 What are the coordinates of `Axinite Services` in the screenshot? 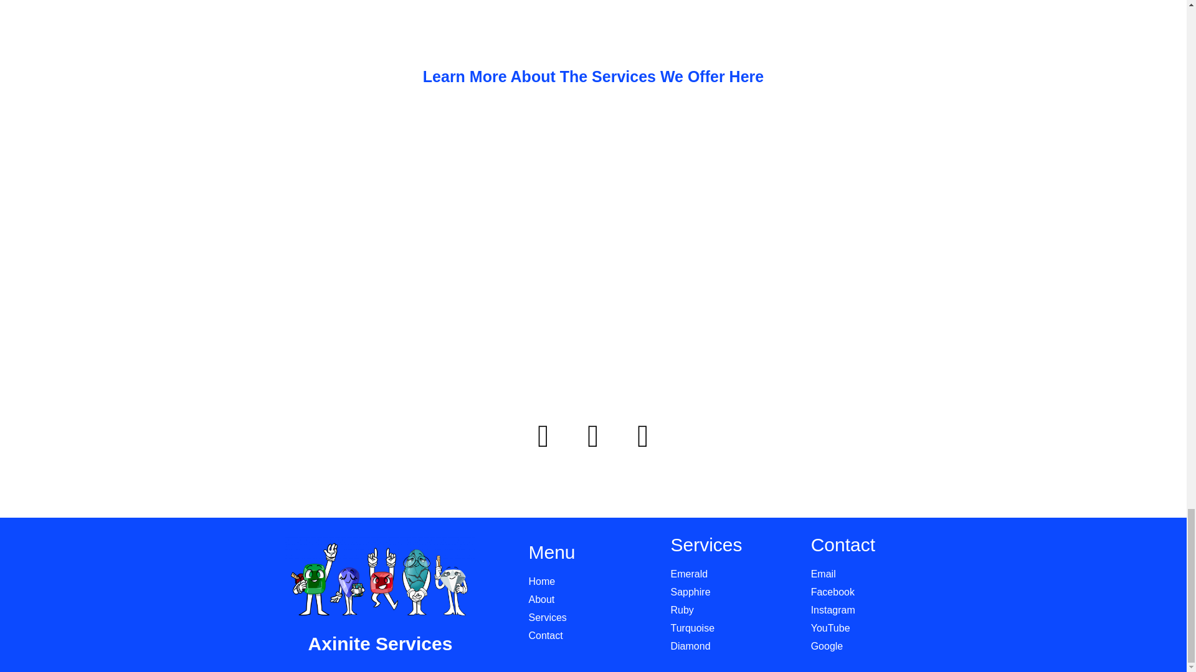 It's located at (381, 643).